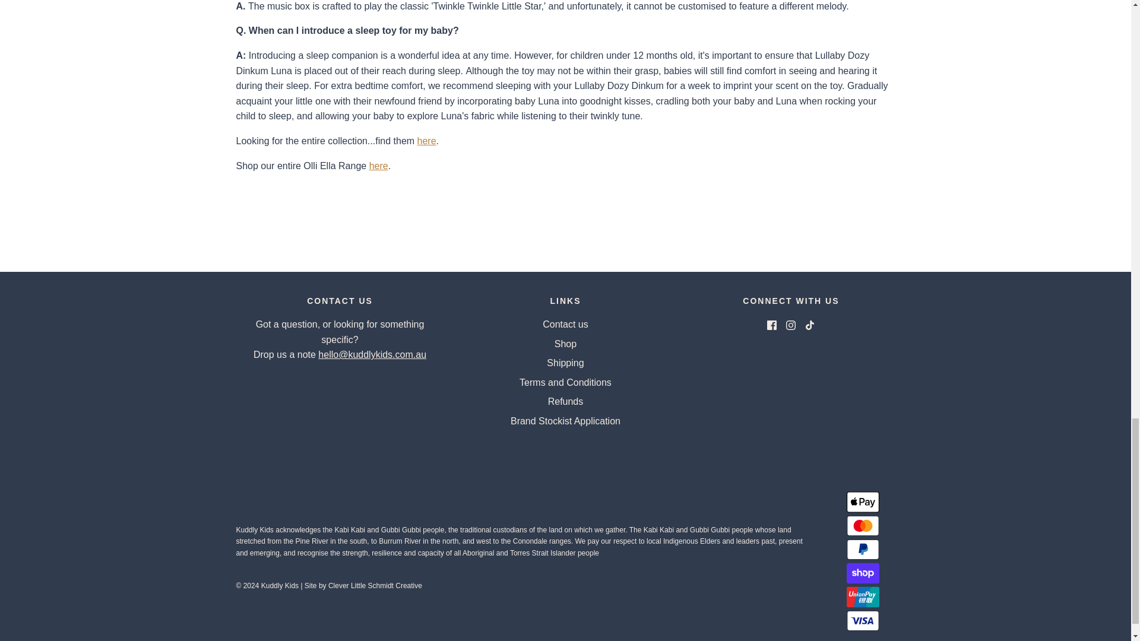 Image resolution: width=1140 pixels, height=641 pixels. Describe the element at coordinates (772, 325) in the screenshot. I see `Facebook icon` at that location.